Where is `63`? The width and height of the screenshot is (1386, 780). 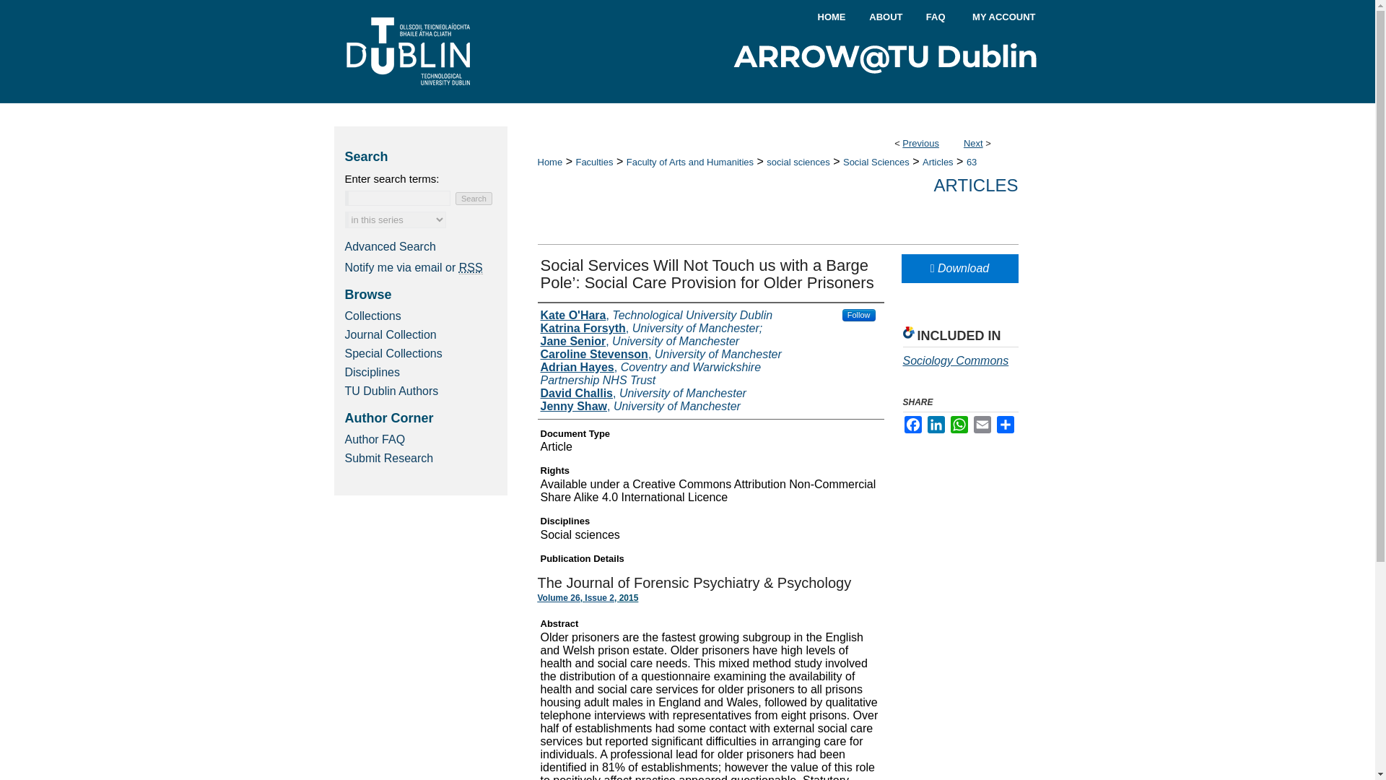
63 is located at coordinates (972, 162).